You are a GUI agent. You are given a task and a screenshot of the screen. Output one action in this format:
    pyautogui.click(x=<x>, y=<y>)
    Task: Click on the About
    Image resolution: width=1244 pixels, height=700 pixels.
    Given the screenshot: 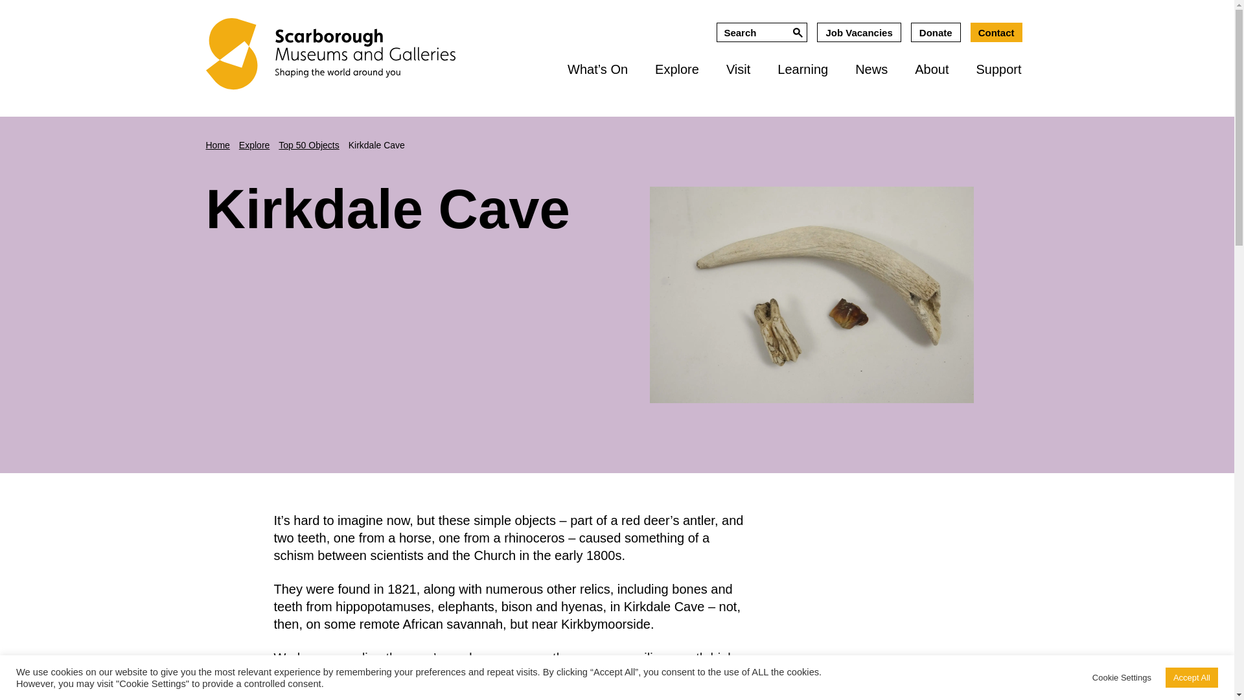 What is the action you would take?
    pyautogui.click(x=932, y=69)
    